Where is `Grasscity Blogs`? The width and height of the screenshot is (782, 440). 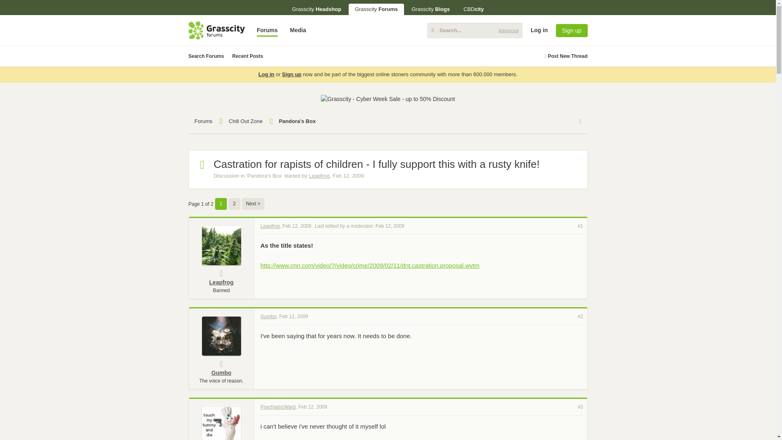
Grasscity Blogs is located at coordinates (430, 9).